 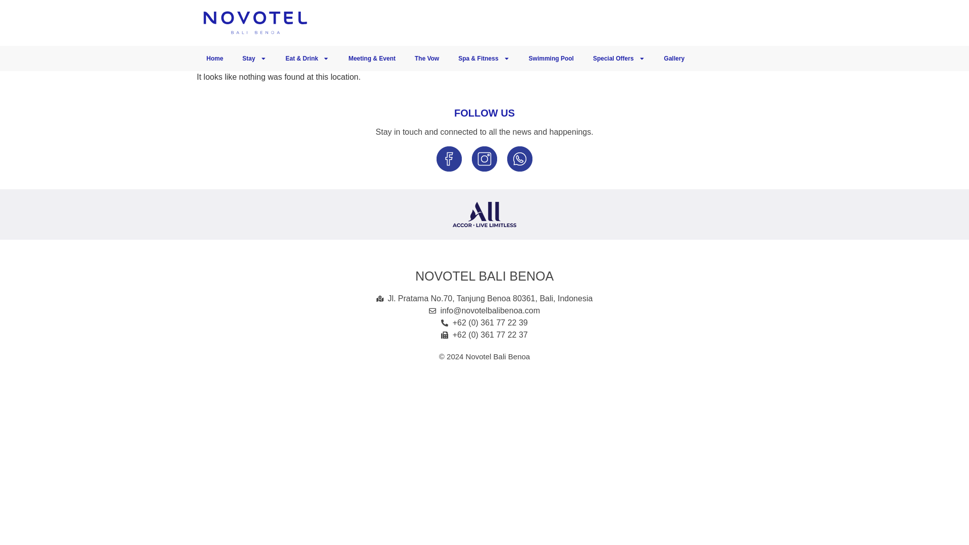 What do you see at coordinates (619, 59) in the screenshot?
I see `Special Offers` at bounding box center [619, 59].